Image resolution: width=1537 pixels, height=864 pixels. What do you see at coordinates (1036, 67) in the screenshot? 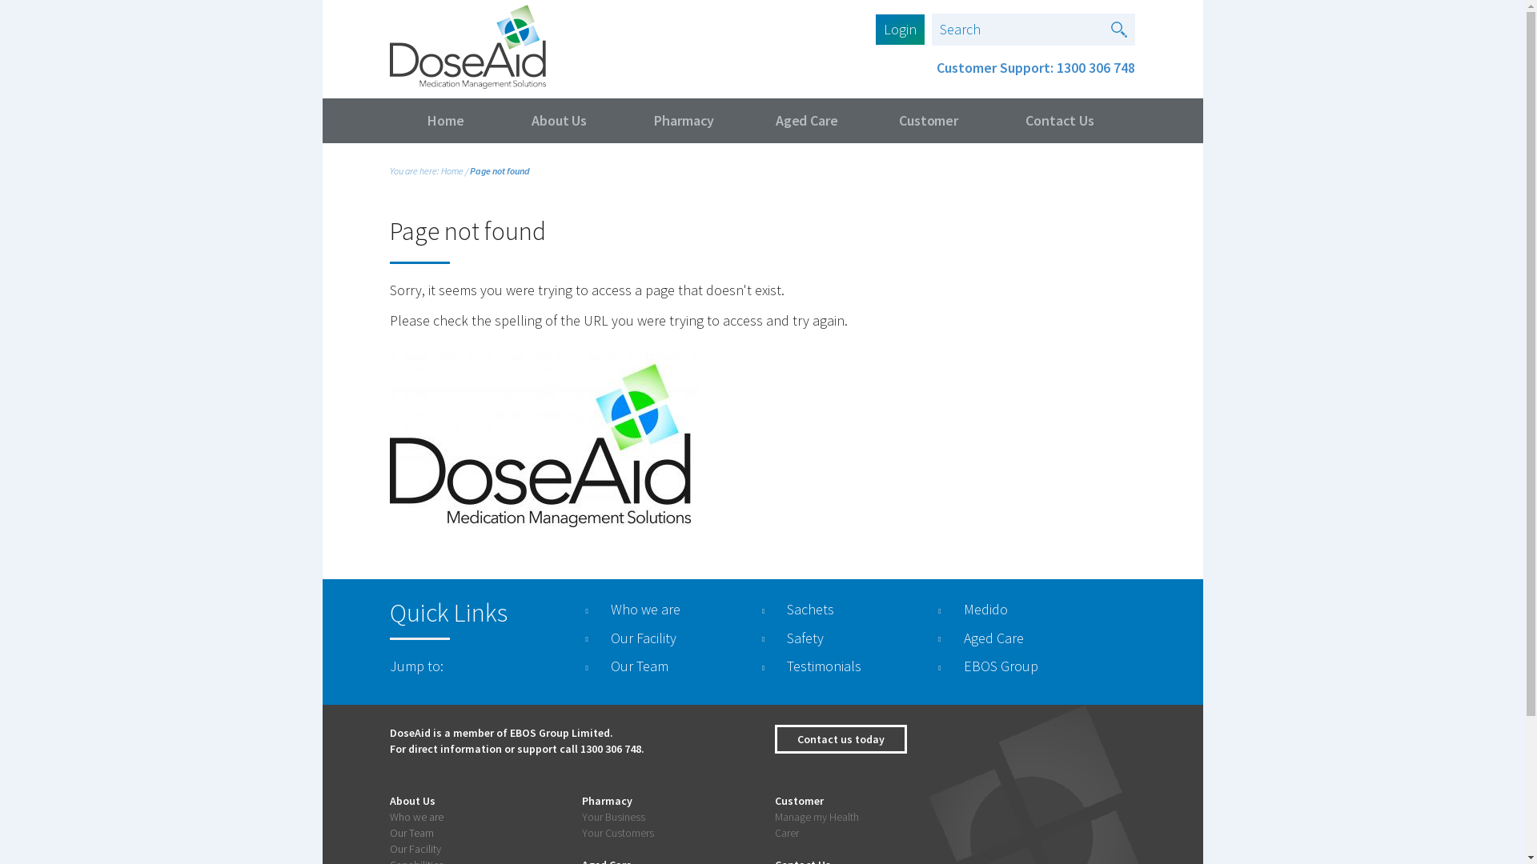
I see `Customer Support: 1300 306 748` at bounding box center [1036, 67].